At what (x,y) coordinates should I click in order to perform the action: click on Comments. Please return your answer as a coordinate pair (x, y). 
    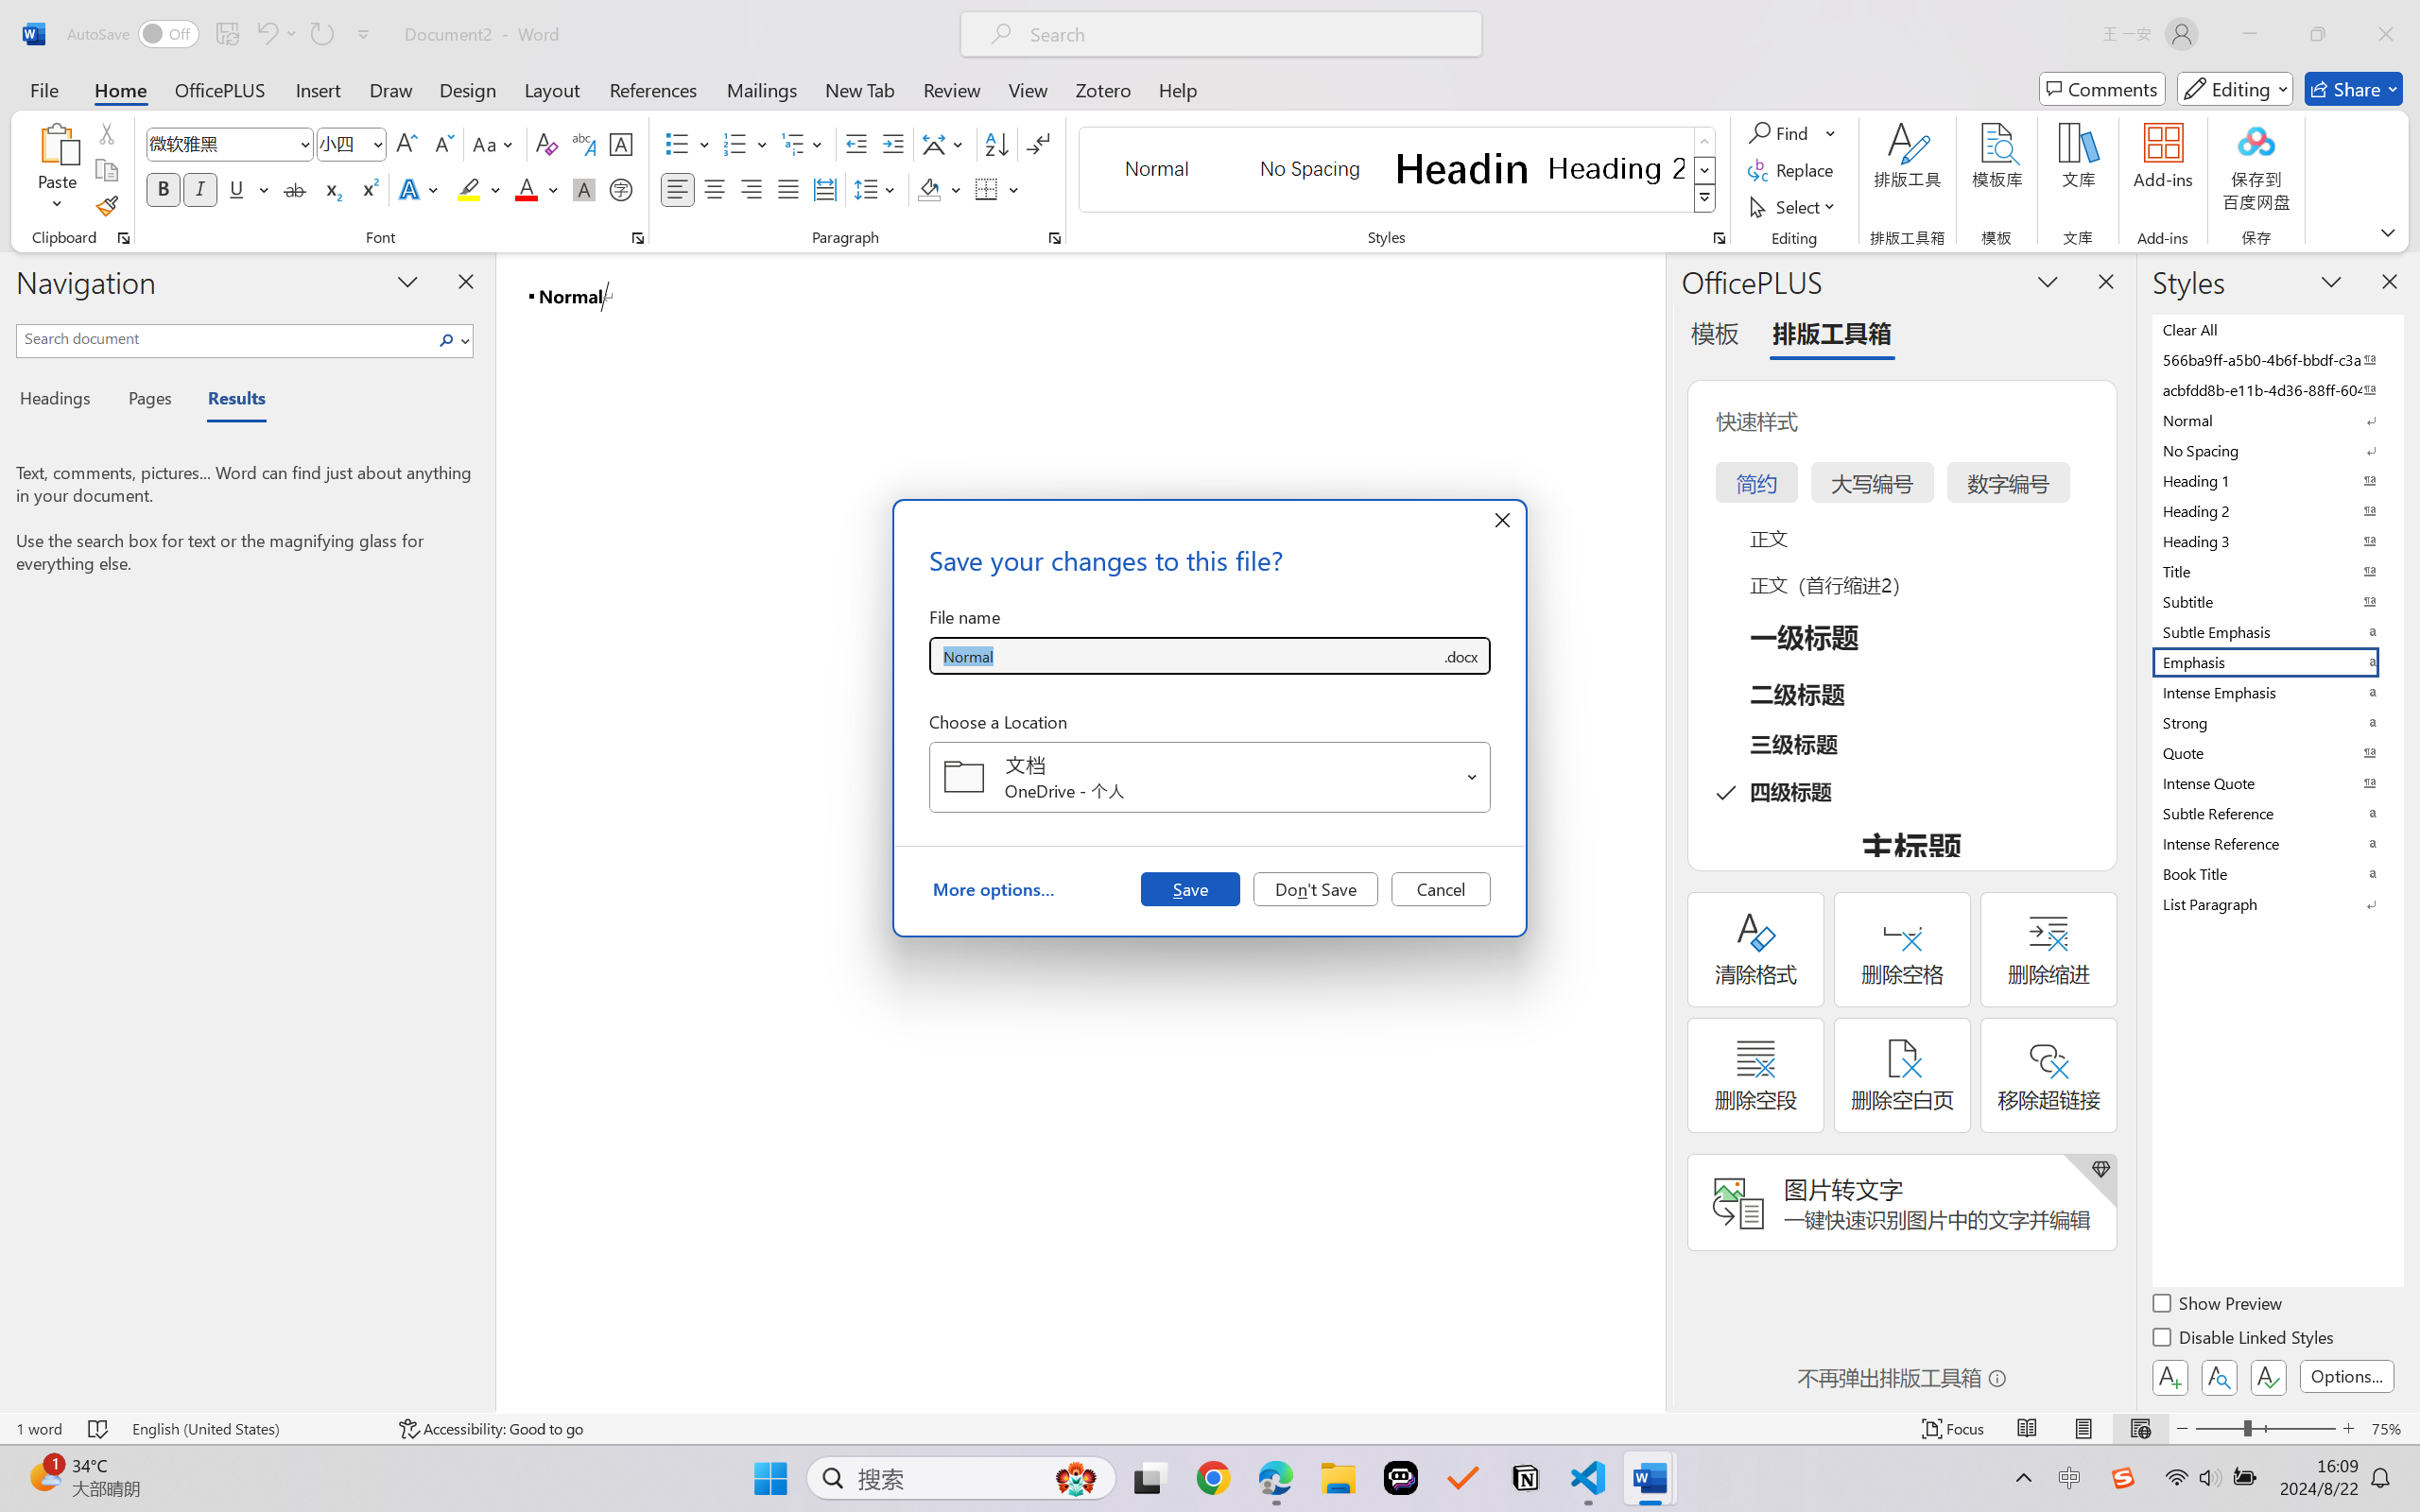
    Looking at the image, I should click on (2102, 89).